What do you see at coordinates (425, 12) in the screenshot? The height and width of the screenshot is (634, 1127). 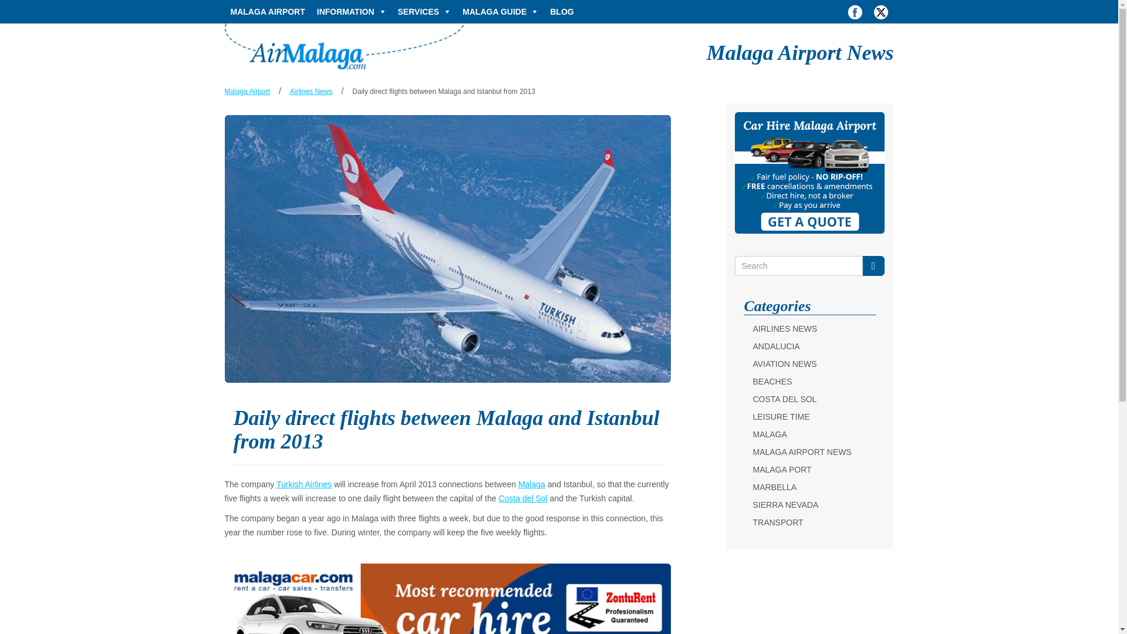 I see `SERVICES` at bounding box center [425, 12].